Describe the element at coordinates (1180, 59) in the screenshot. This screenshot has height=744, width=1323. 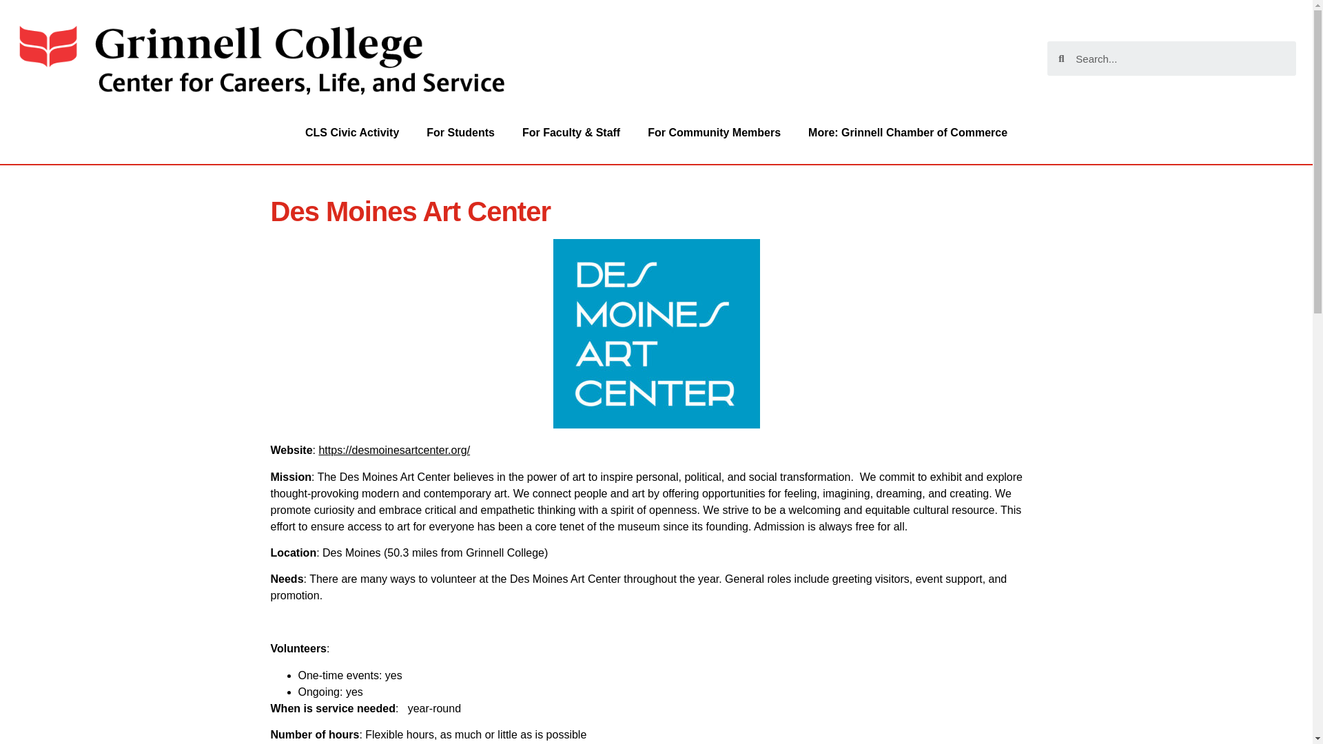
I see `Search` at that location.